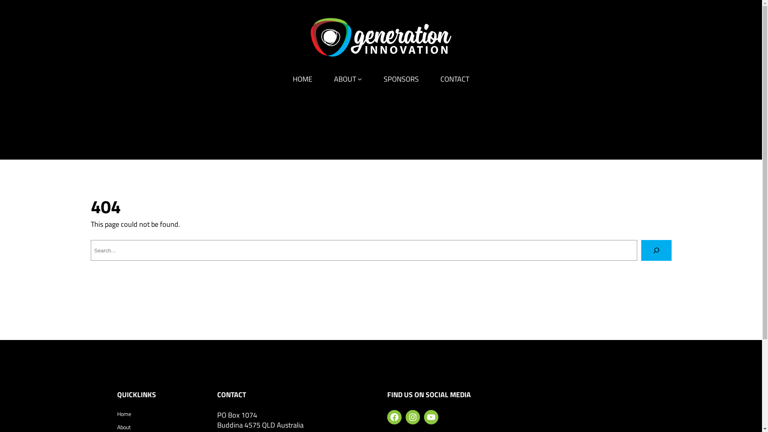 Image resolution: width=768 pixels, height=432 pixels. I want to click on ABOUT, so click(345, 79).